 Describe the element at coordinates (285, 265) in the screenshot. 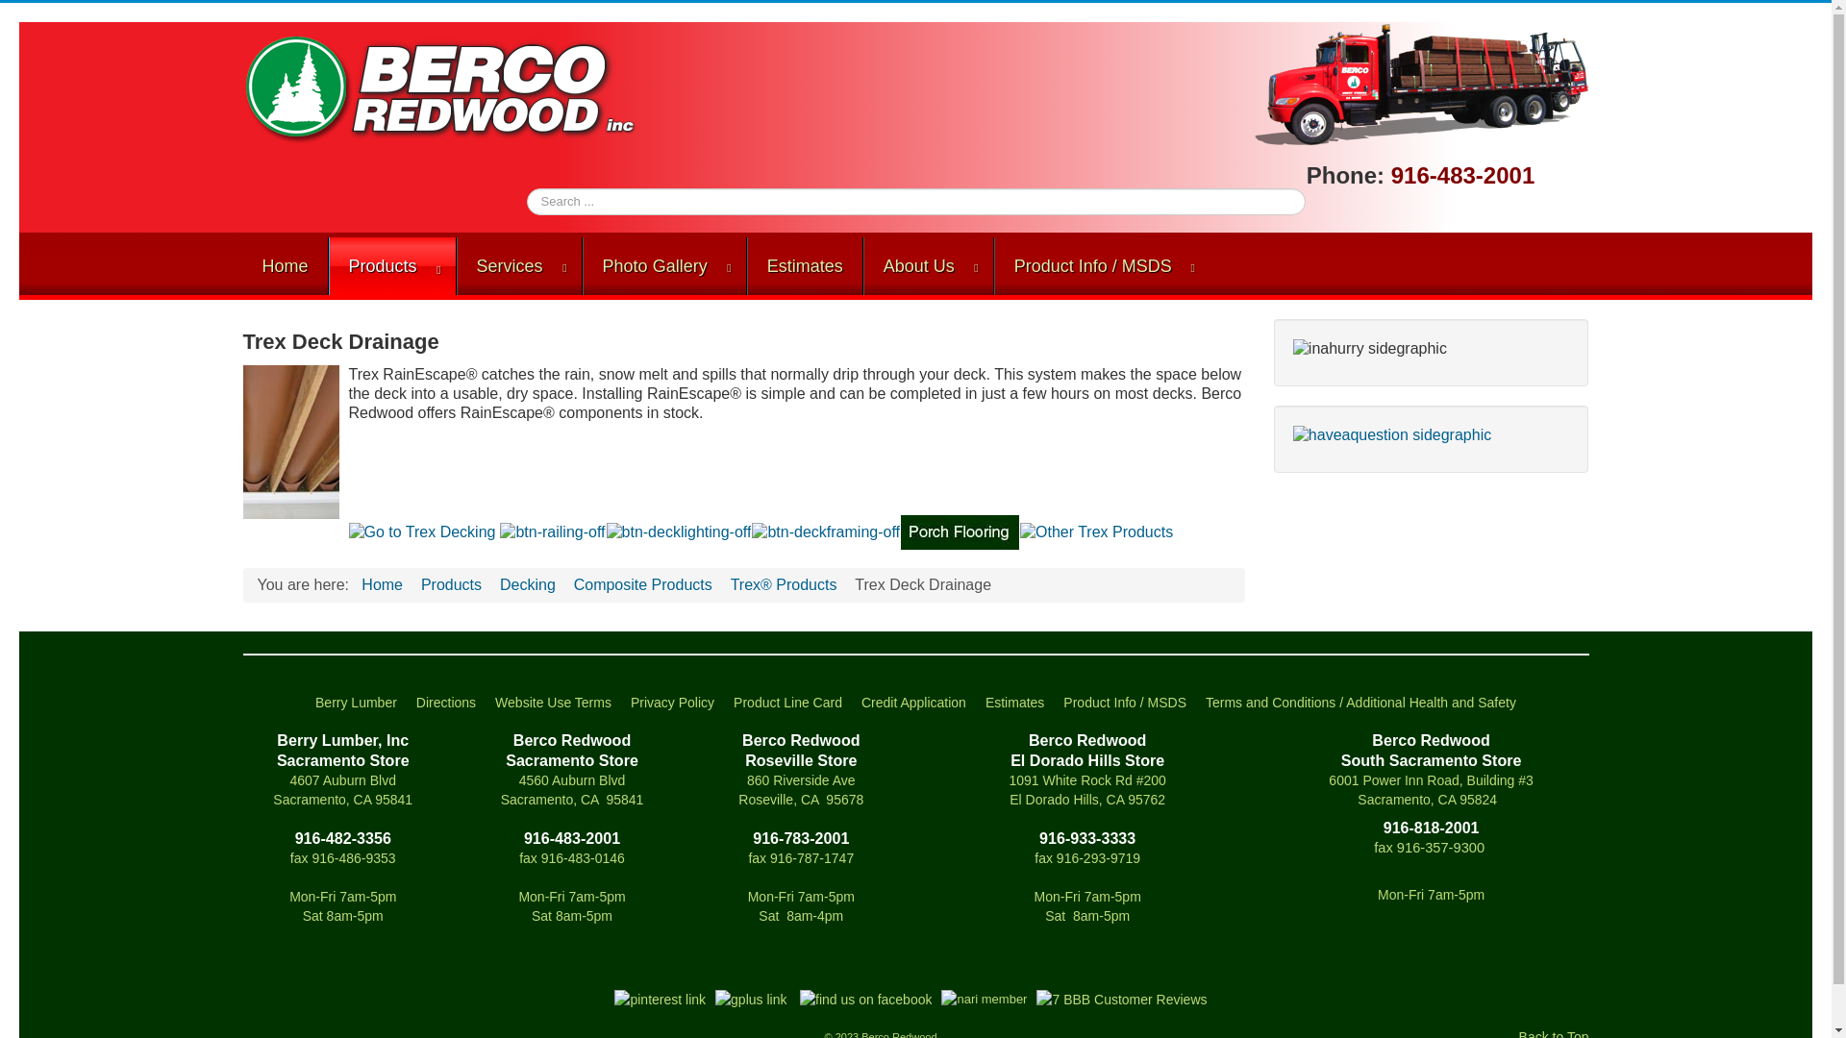

I see `Home` at that location.